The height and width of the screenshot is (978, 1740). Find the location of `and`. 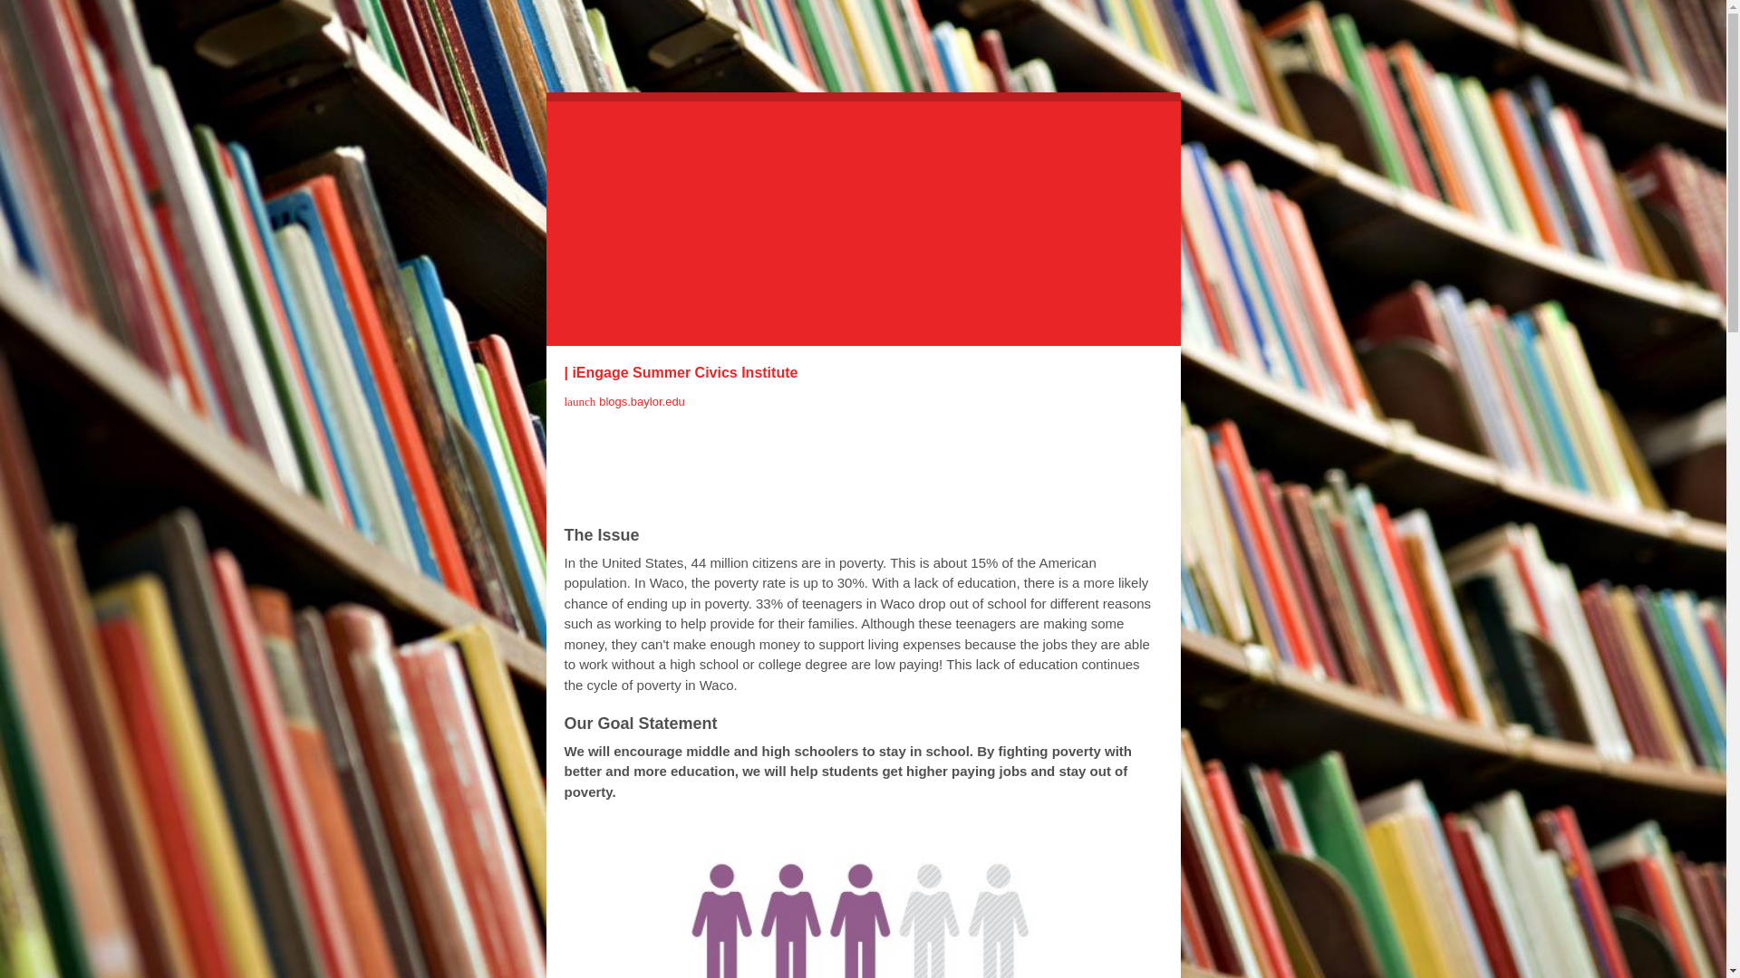

and is located at coordinates (1082, 460).